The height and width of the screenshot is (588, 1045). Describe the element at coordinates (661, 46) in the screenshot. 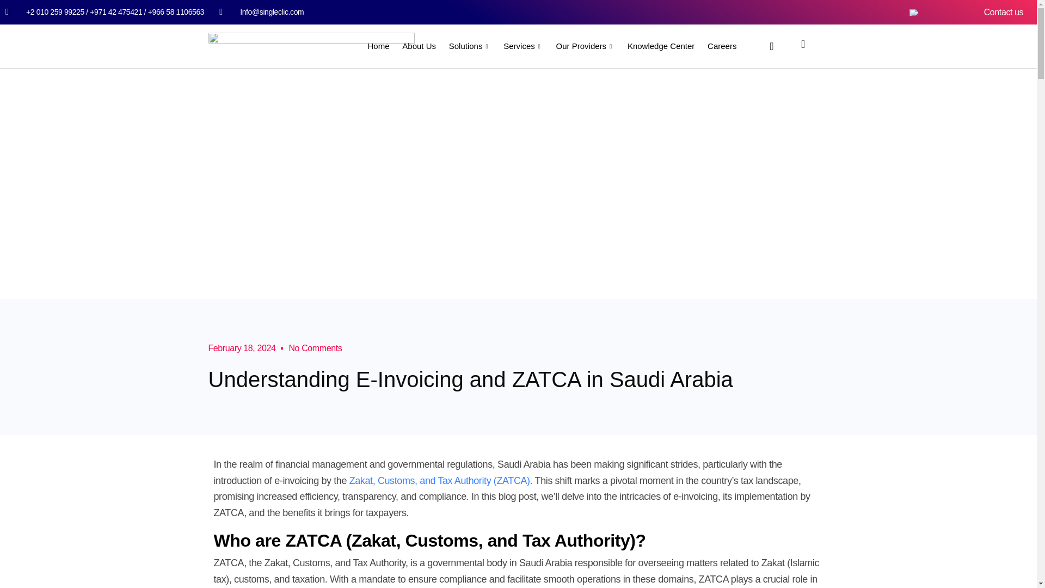

I see `Knowledge Center` at that location.